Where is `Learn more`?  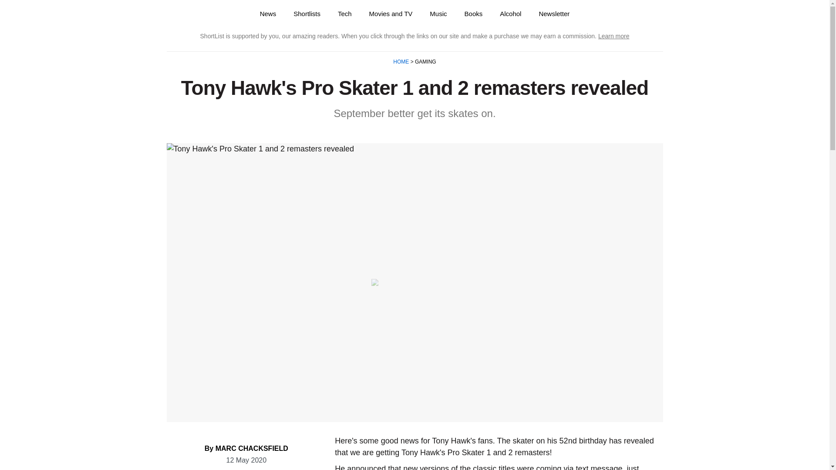 Learn more is located at coordinates (614, 36).